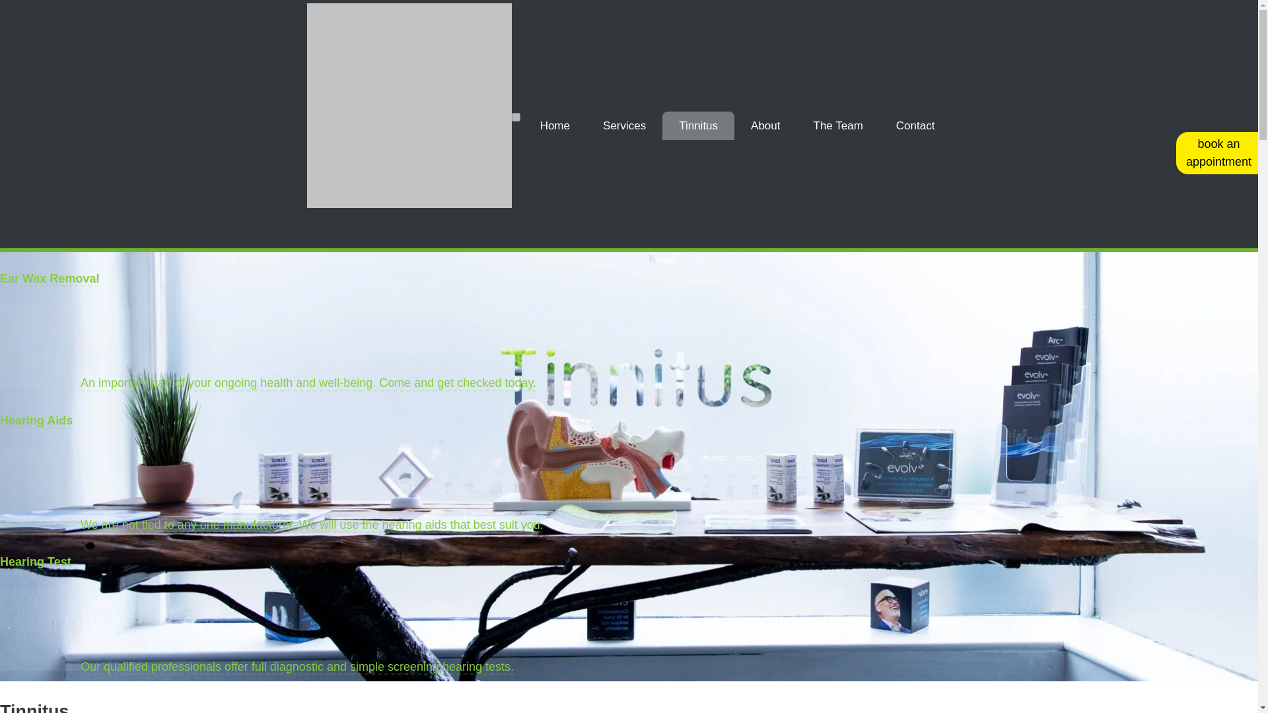 The image size is (1268, 713). What do you see at coordinates (839, 125) in the screenshot?
I see `The Team` at bounding box center [839, 125].